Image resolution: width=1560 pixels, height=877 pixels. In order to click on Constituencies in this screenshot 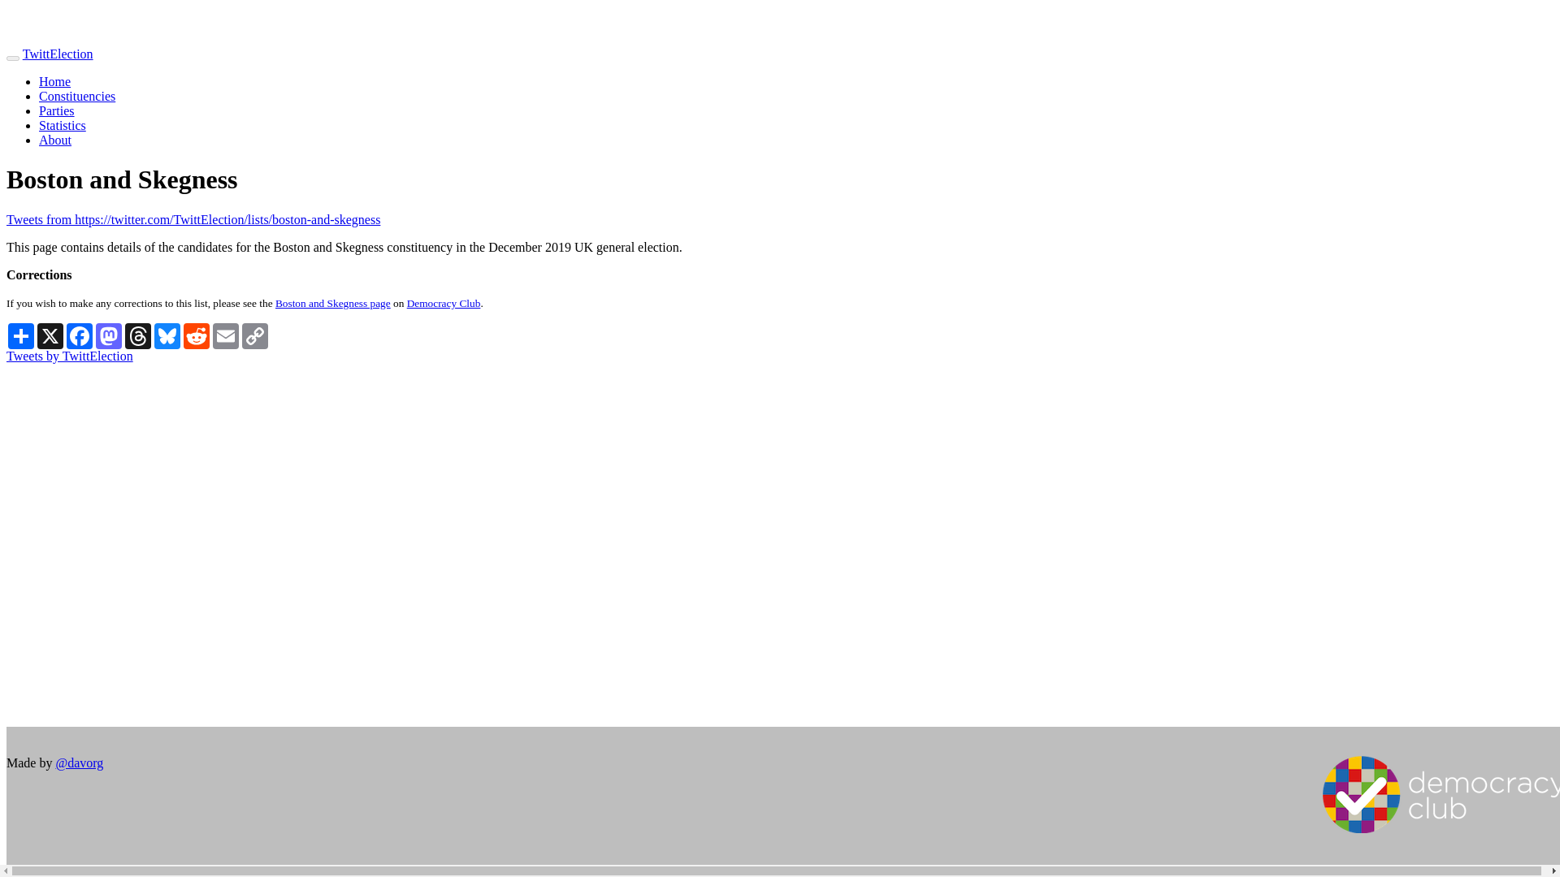, I will do `click(77, 96)`.